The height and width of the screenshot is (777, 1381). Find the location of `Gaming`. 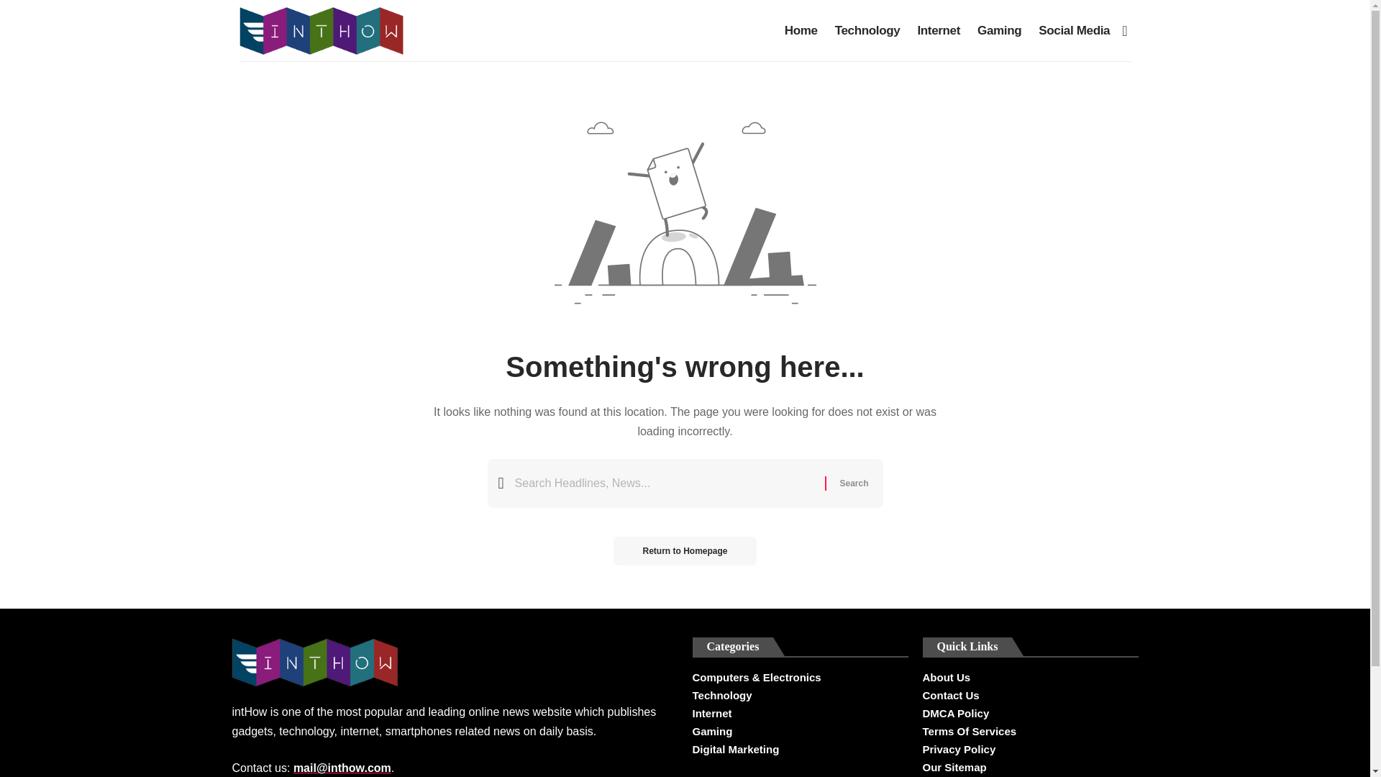

Gaming is located at coordinates (1000, 30).